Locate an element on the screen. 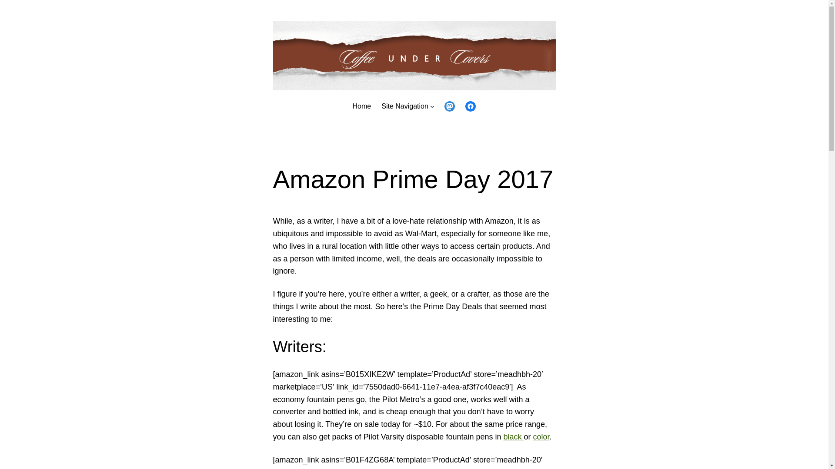 The image size is (835, 469). Mastodon is located at coordinates (450, 106).